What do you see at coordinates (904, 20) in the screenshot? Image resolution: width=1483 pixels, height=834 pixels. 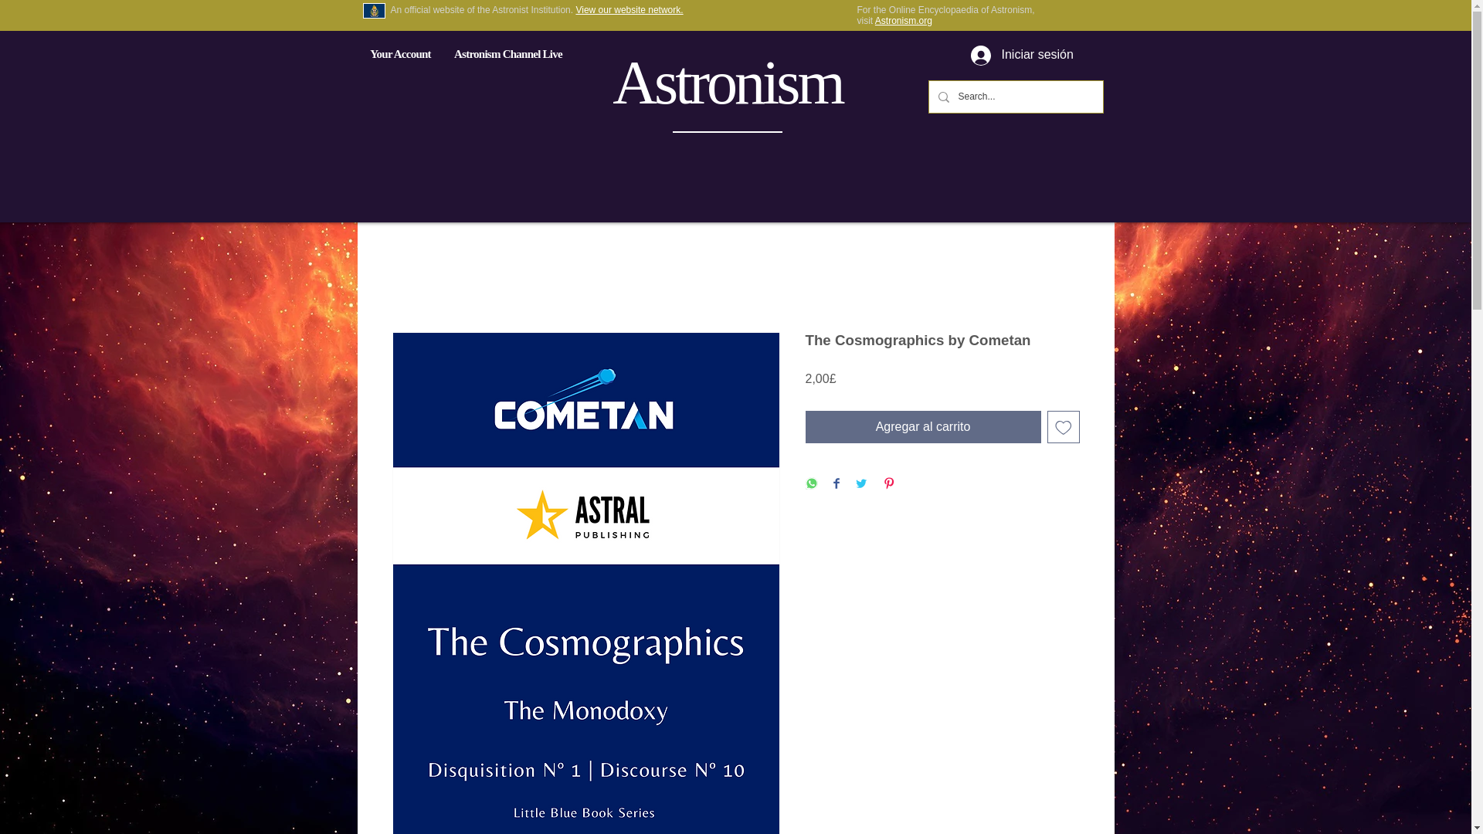 I see `Astronism.org` at bounding box center [904, 20].